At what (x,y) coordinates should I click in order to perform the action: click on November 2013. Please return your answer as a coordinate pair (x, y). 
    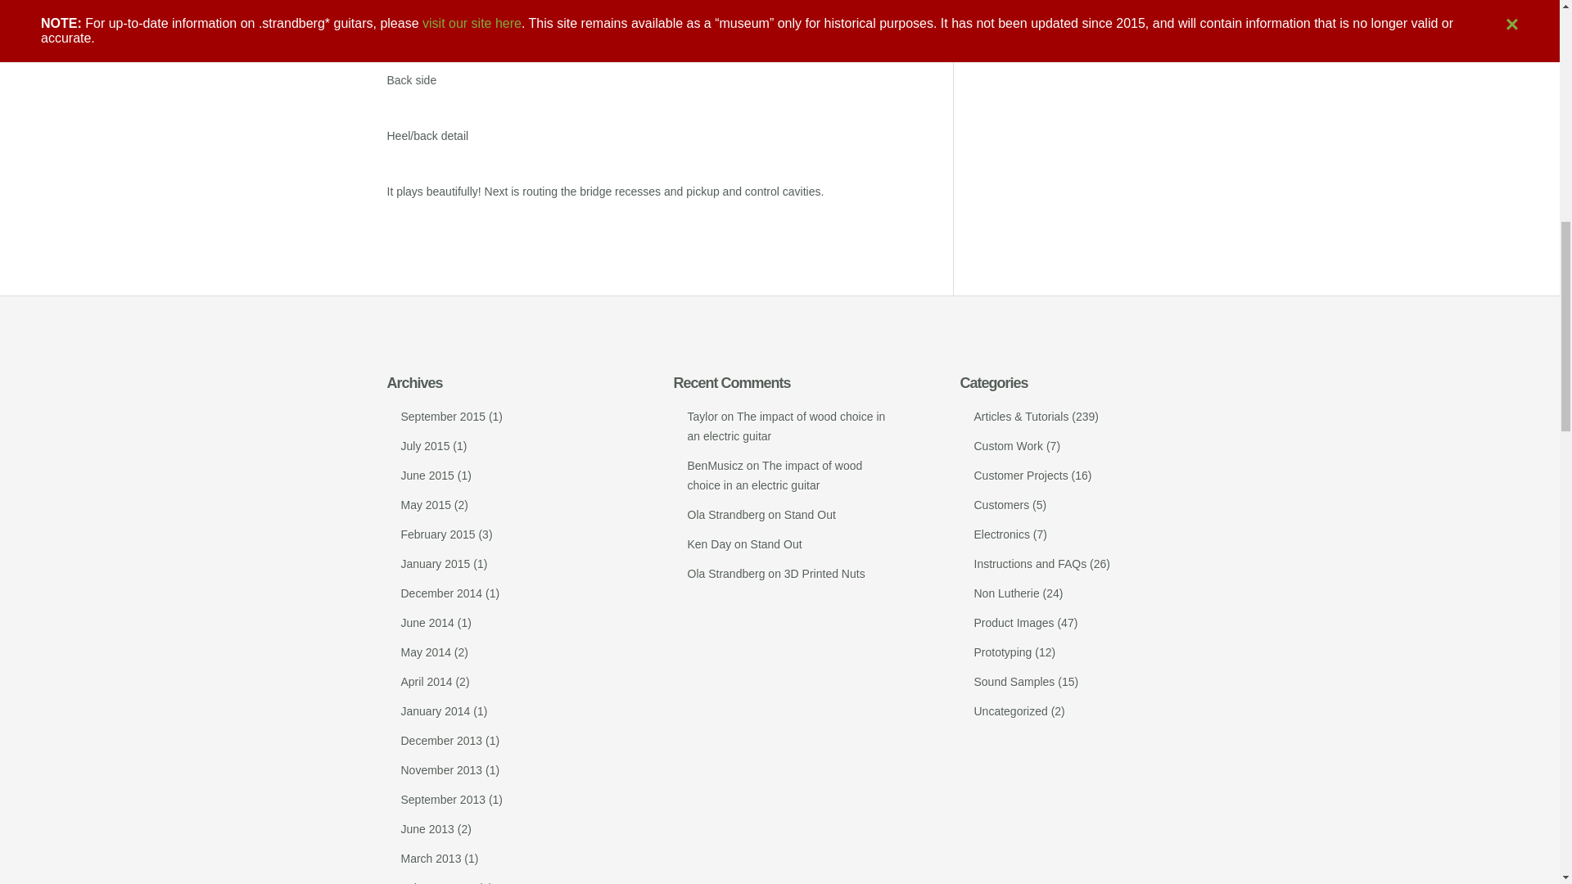
    Looking at the image, I should click on (441, 770).